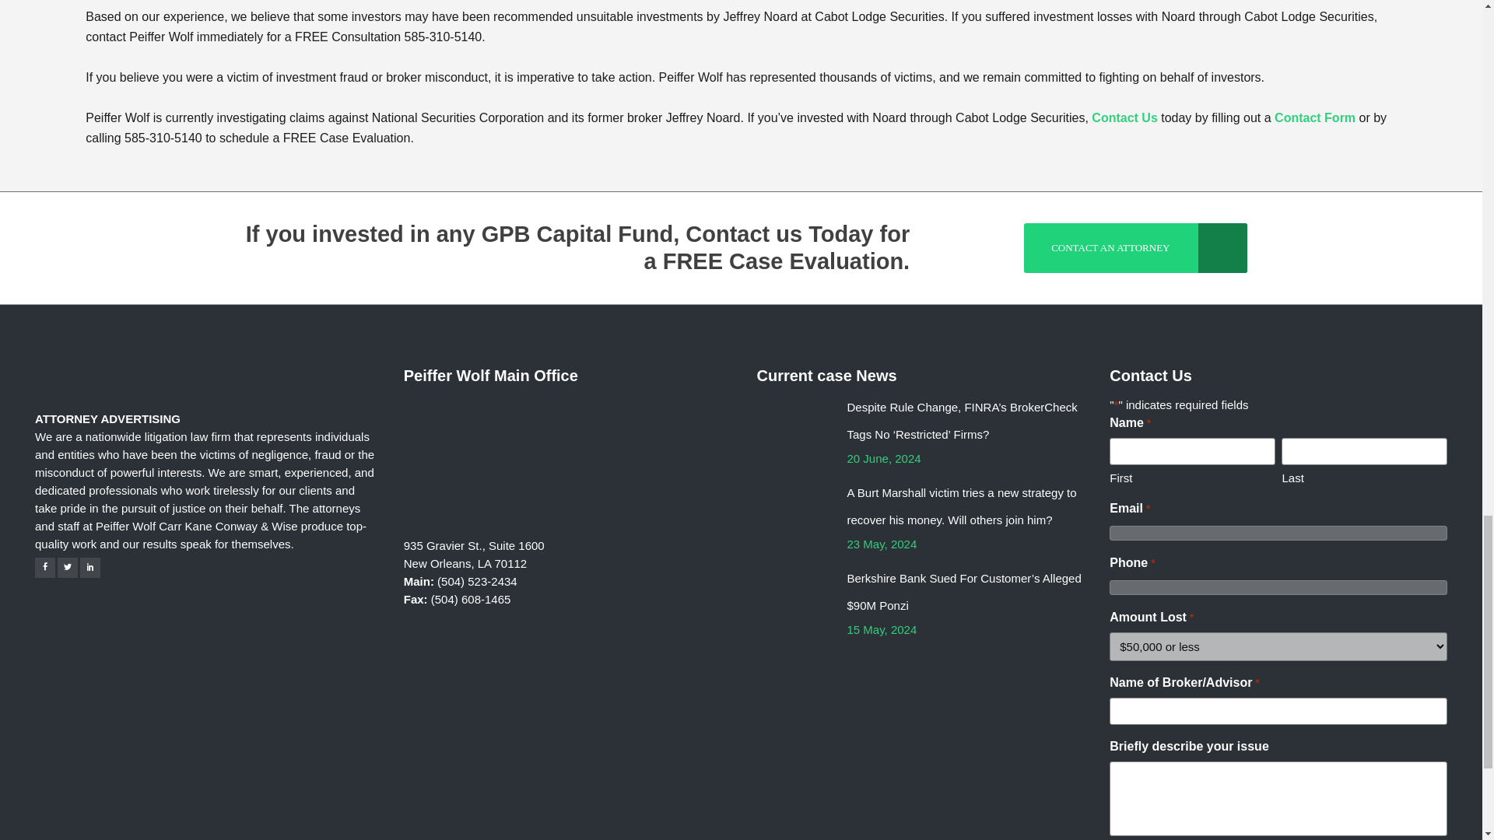  What do you see at coordinates (520, 461) in the screenshot?
I see `Click to open a larger map` at bounding box center [520, 461].